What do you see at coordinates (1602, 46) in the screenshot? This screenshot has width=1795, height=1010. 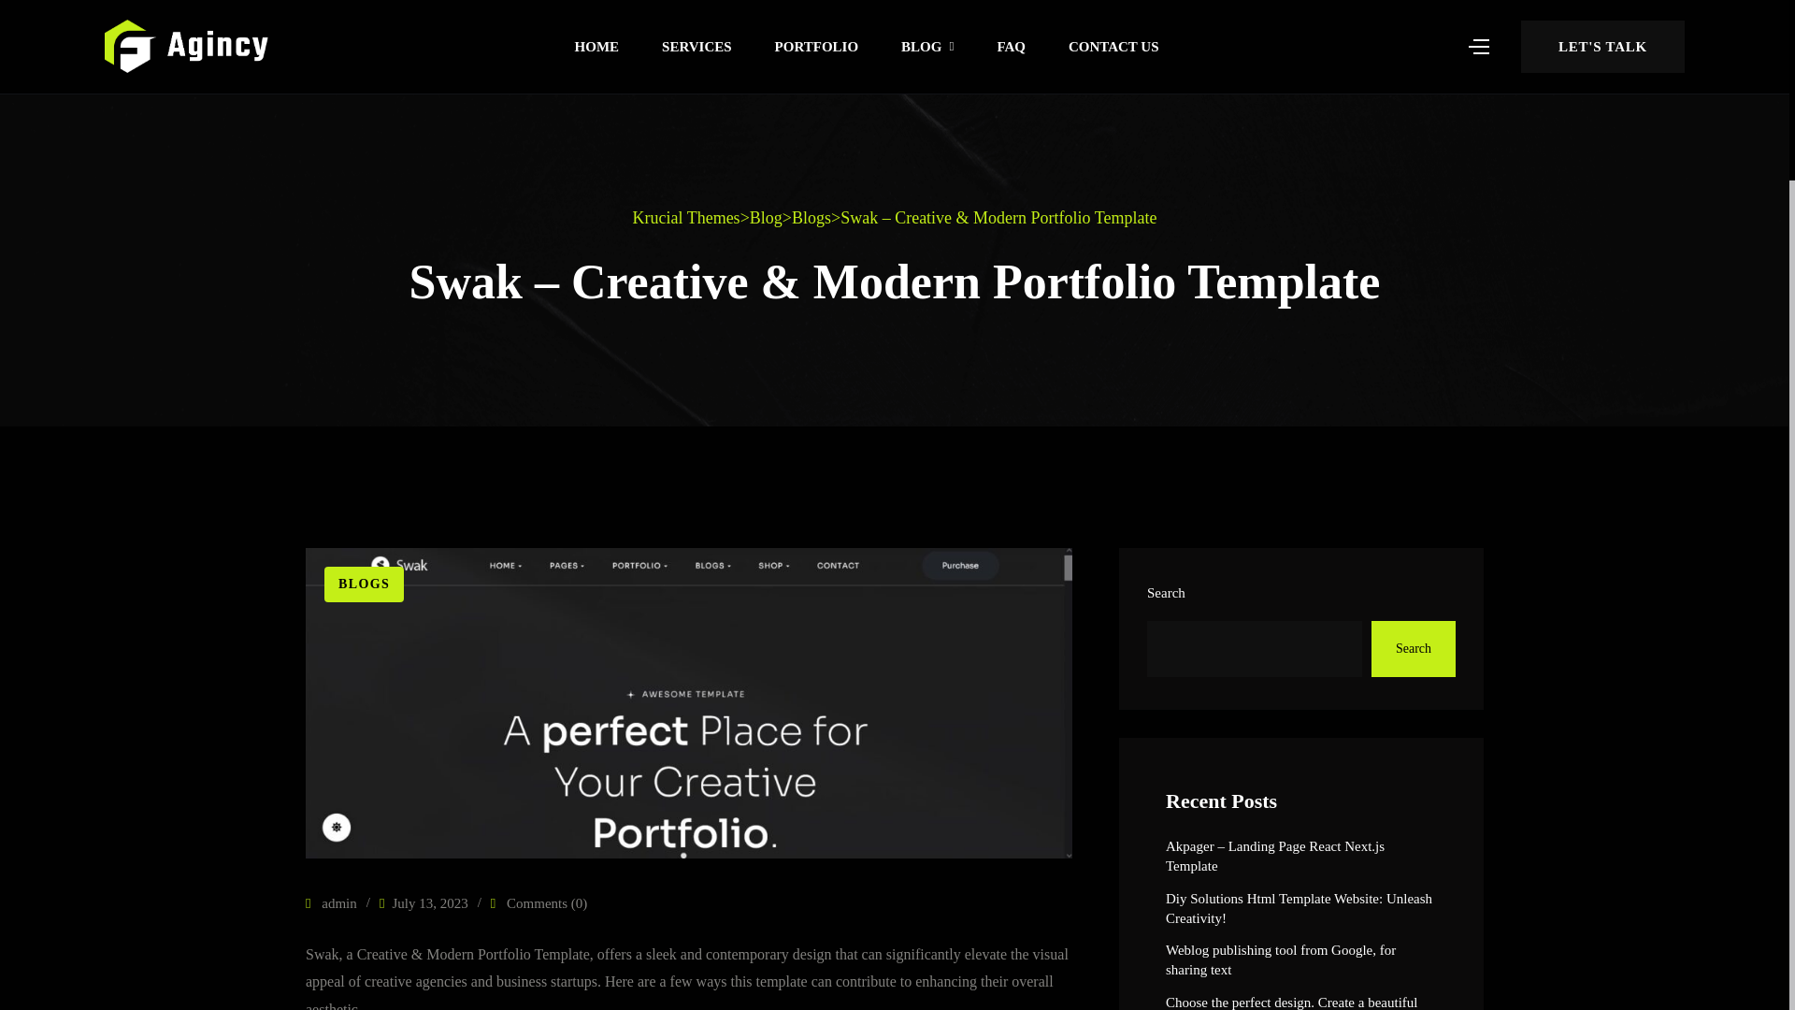 I see `LET'S TALK` at bounding box center [1602, 46].